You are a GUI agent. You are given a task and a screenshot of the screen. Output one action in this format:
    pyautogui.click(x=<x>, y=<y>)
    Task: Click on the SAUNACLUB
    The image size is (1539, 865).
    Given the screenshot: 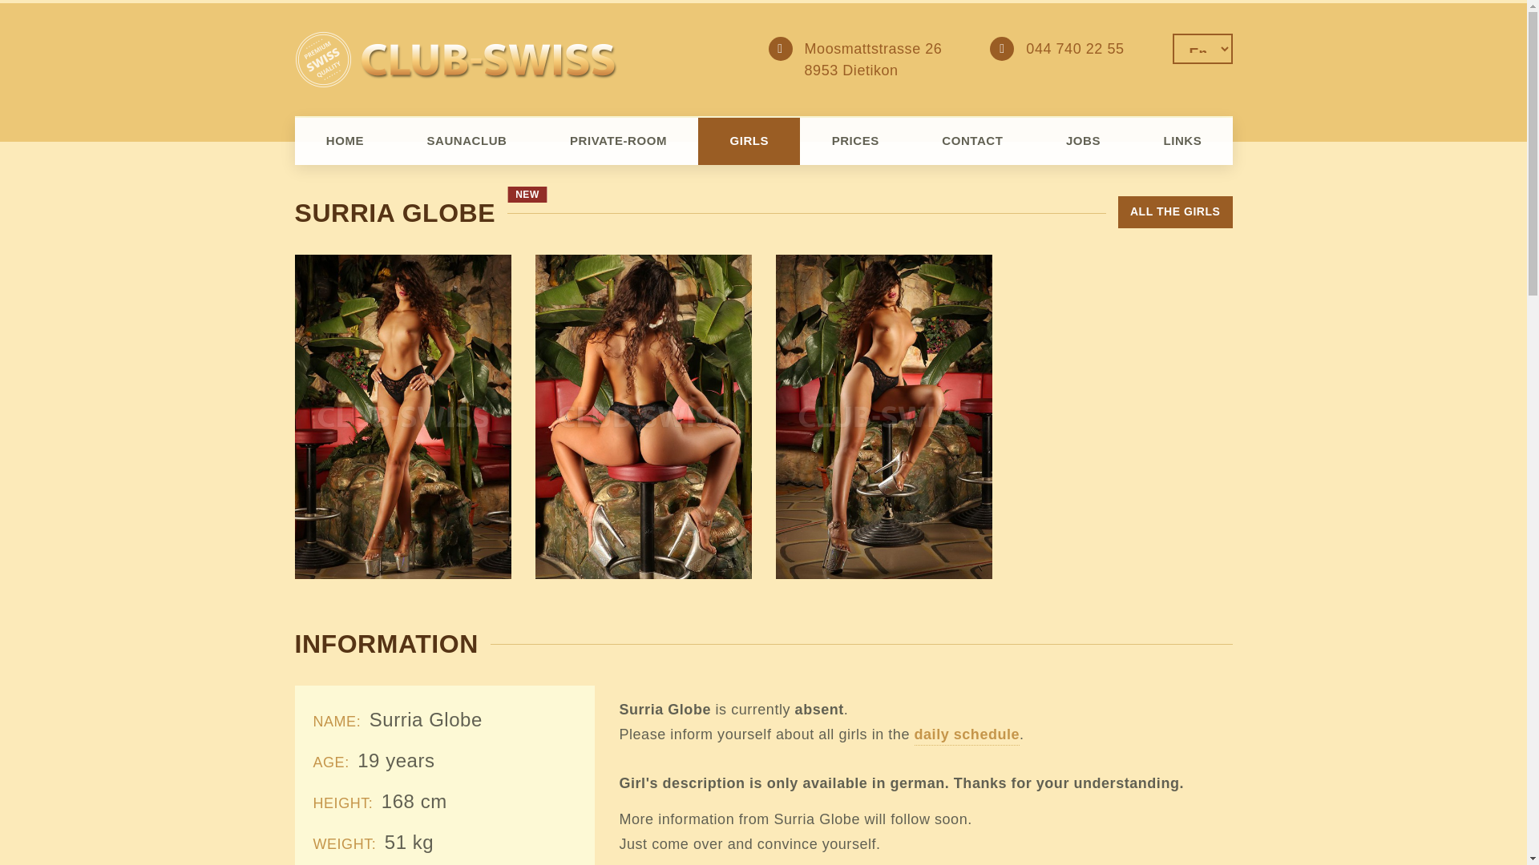 What is the action you would take?
    pyautogui.click(x=467, y=141)
    